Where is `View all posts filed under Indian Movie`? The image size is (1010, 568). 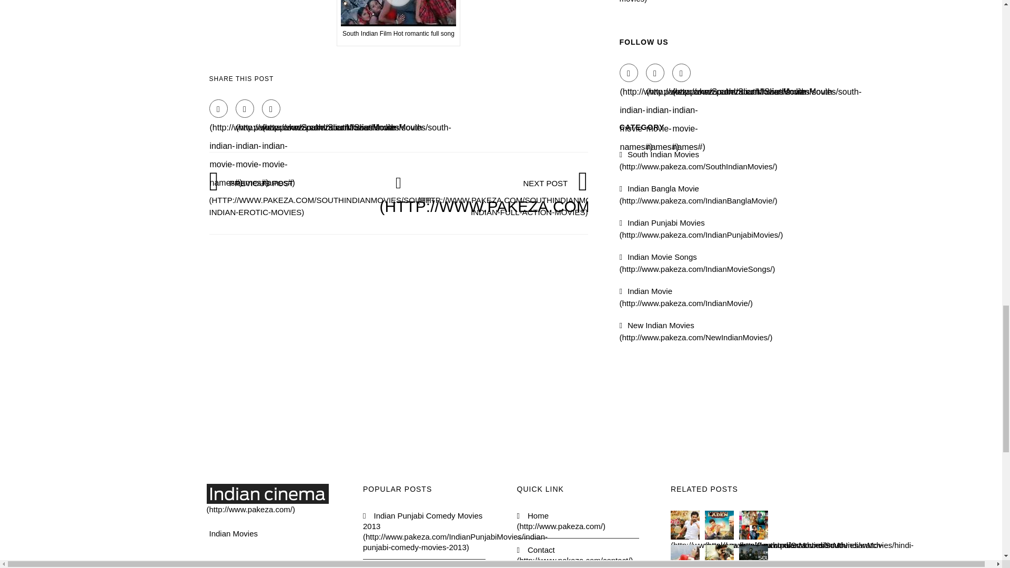
View all posts filed under Indian Movie is located at coordinates (686, 297).